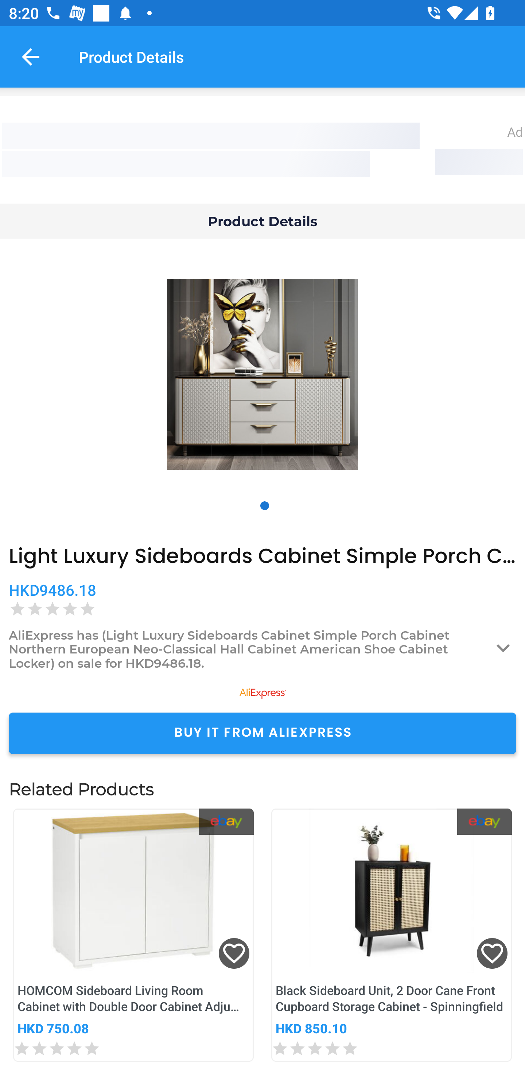 The image size is (525, 1080). What do you see at coordinates (31, 57) in the screenshot?
I see `Navigate up` at bounding box center [31, 57].